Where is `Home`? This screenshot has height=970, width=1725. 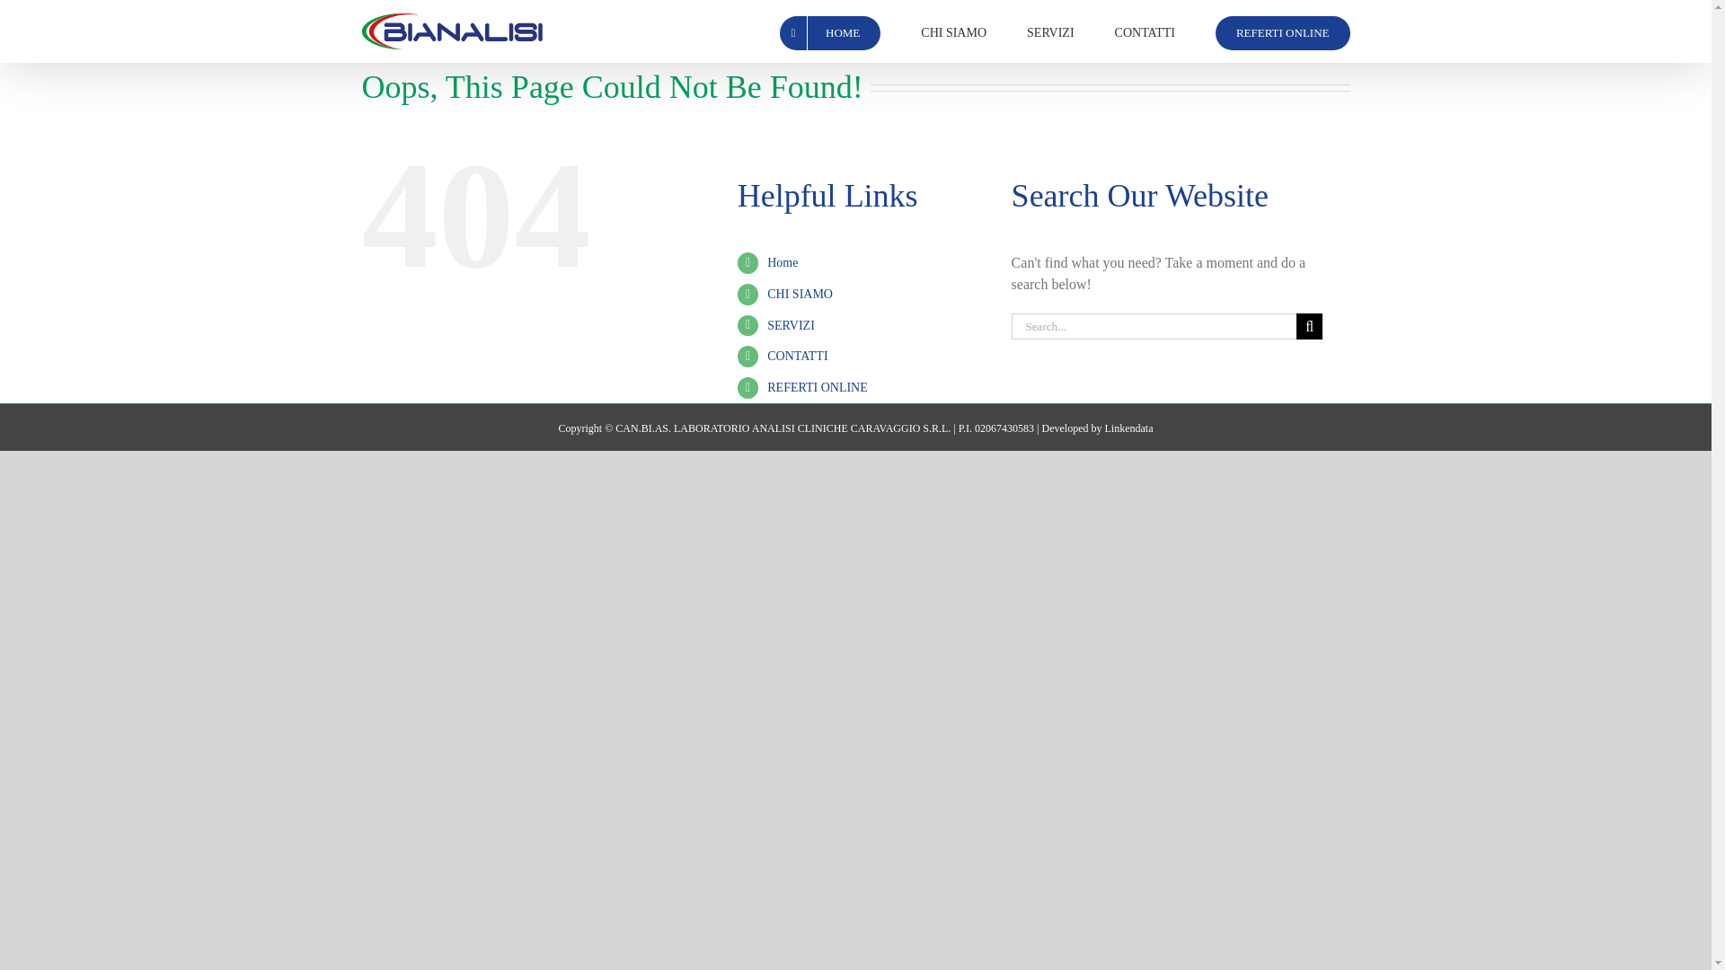
Home is located at coordinates (782, 262).